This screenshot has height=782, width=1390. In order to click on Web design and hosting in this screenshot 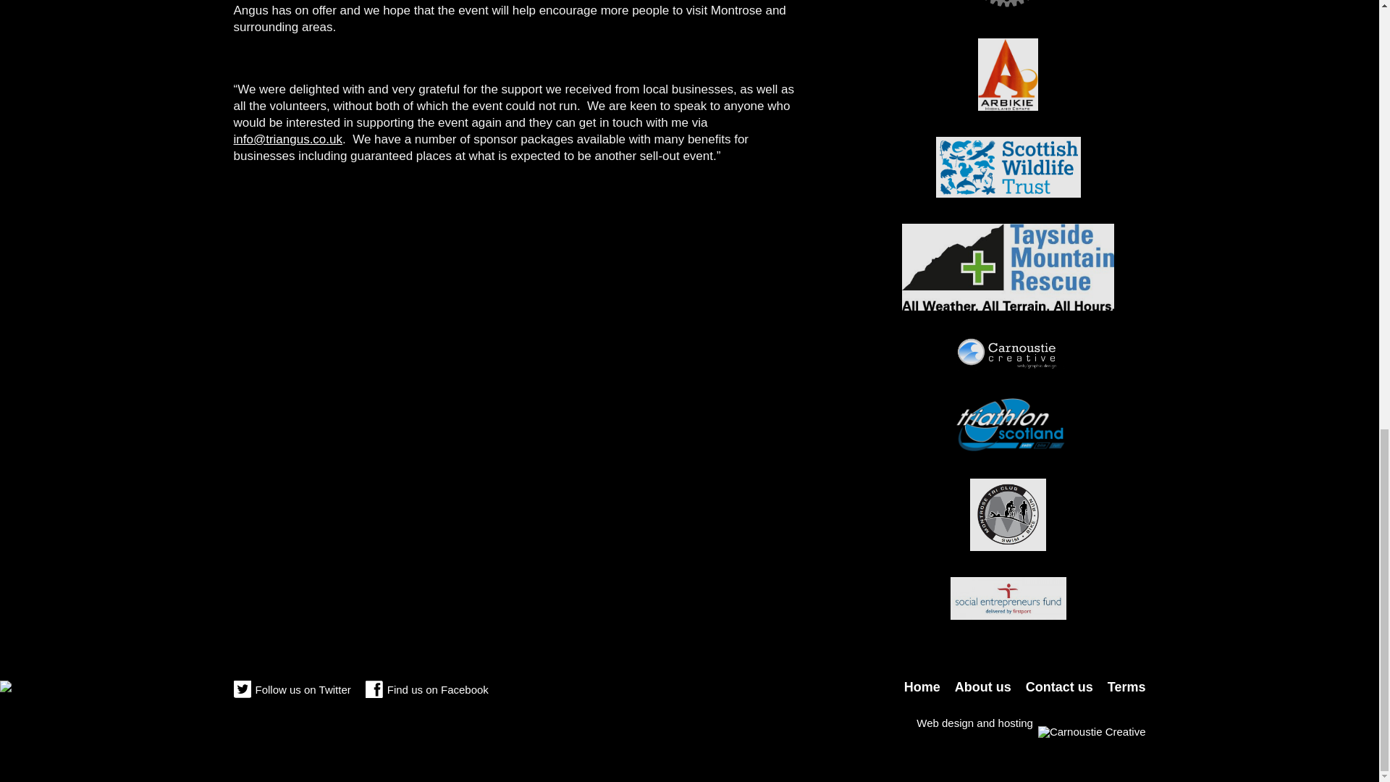, I will do `click(1031, 723)`.